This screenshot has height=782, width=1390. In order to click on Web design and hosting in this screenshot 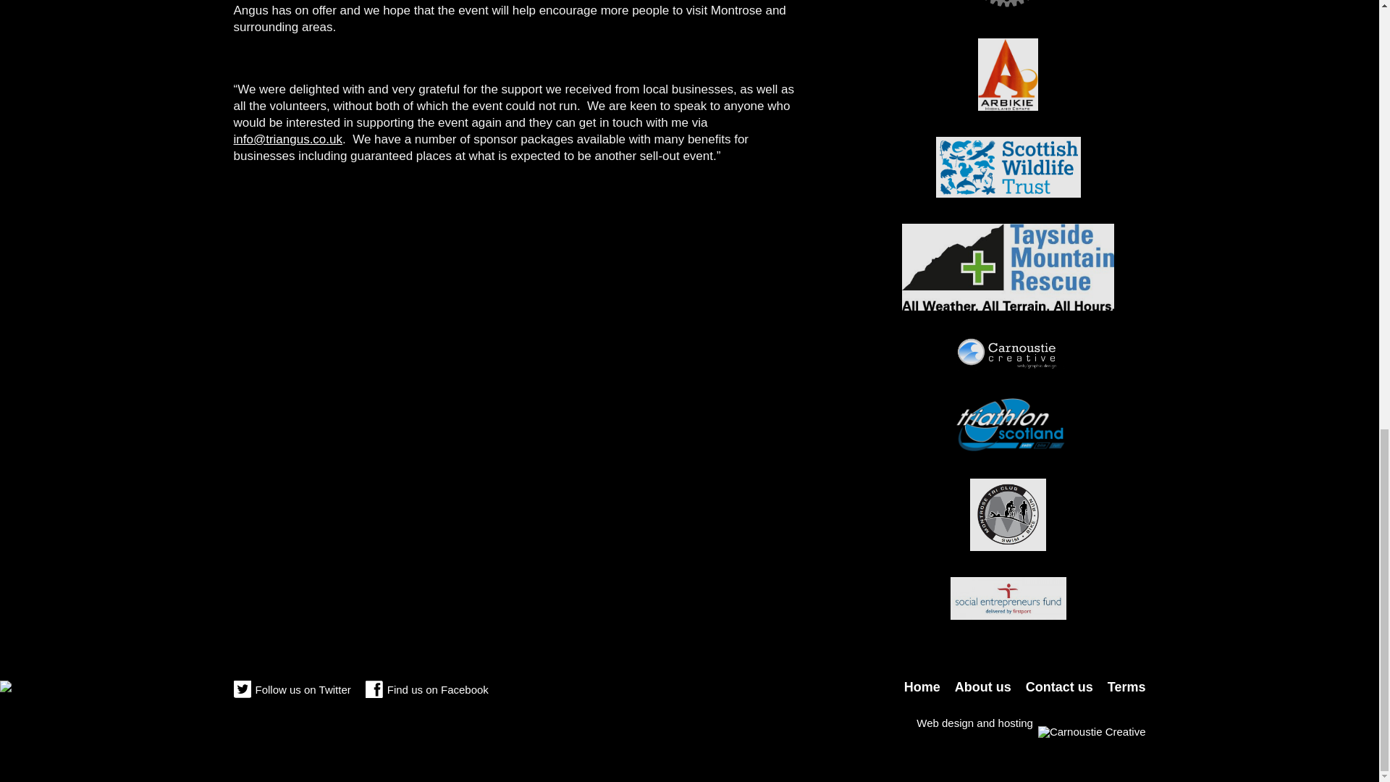, I will do `click(1031, 723)`.